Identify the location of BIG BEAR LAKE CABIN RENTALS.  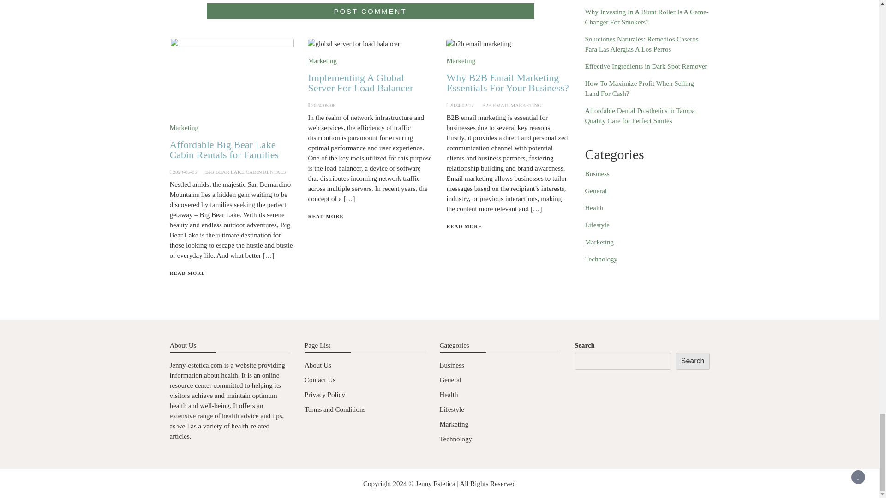
(245, 172).